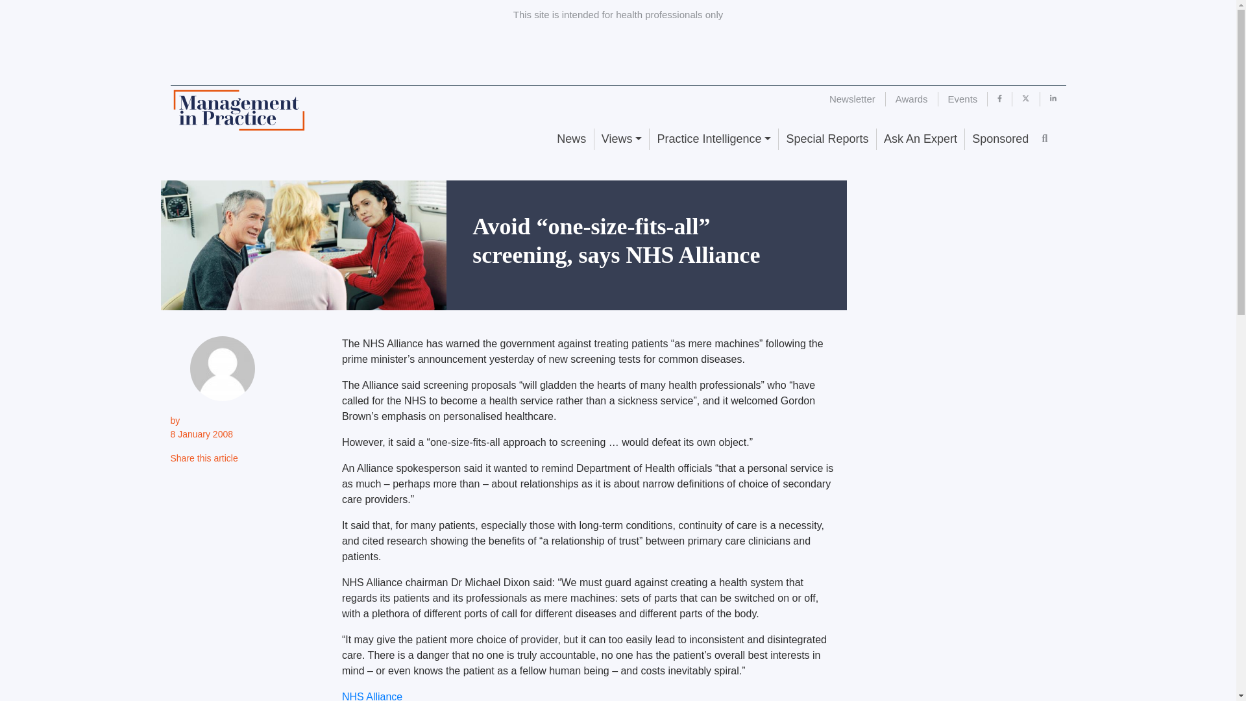 Image resolution: width=1246 pixels, height=701 pixels. What do you see at coordinates (827, 139) in the screenshot?
I see `Special Reports` at bounding box center [827, 139].